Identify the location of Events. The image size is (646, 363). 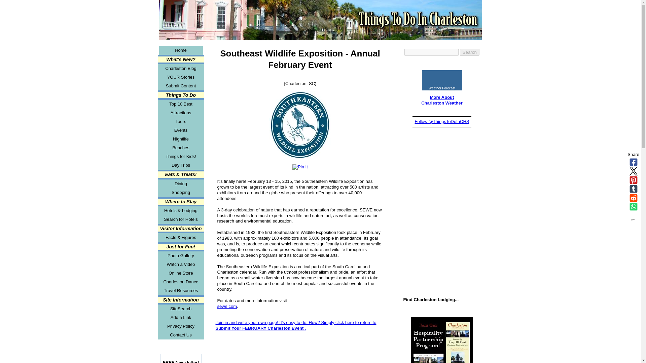
(181, 130).